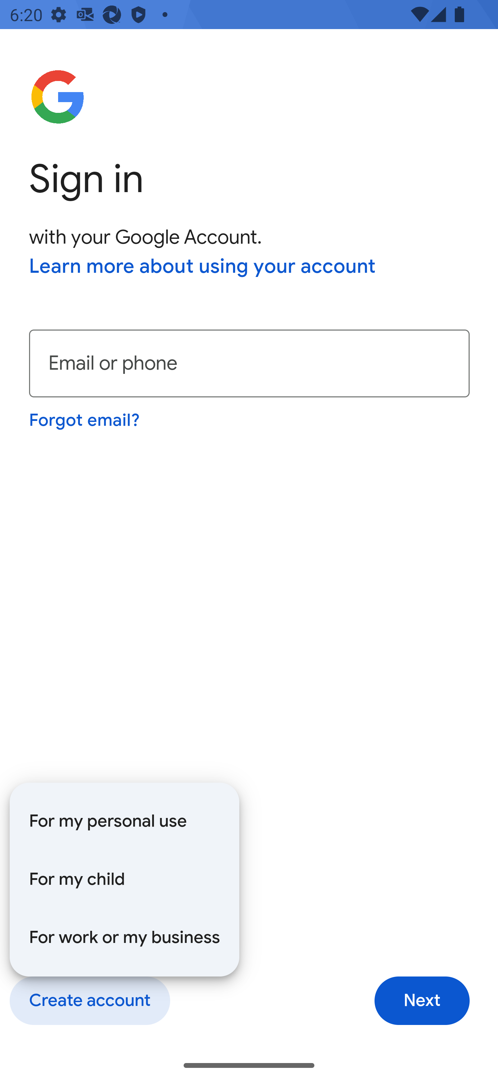 The height and width of the screenshot is (1080, 498). Describe the element at coordinates (203, 267) in the screenshot. I see `Learn more about using your account` at that location.